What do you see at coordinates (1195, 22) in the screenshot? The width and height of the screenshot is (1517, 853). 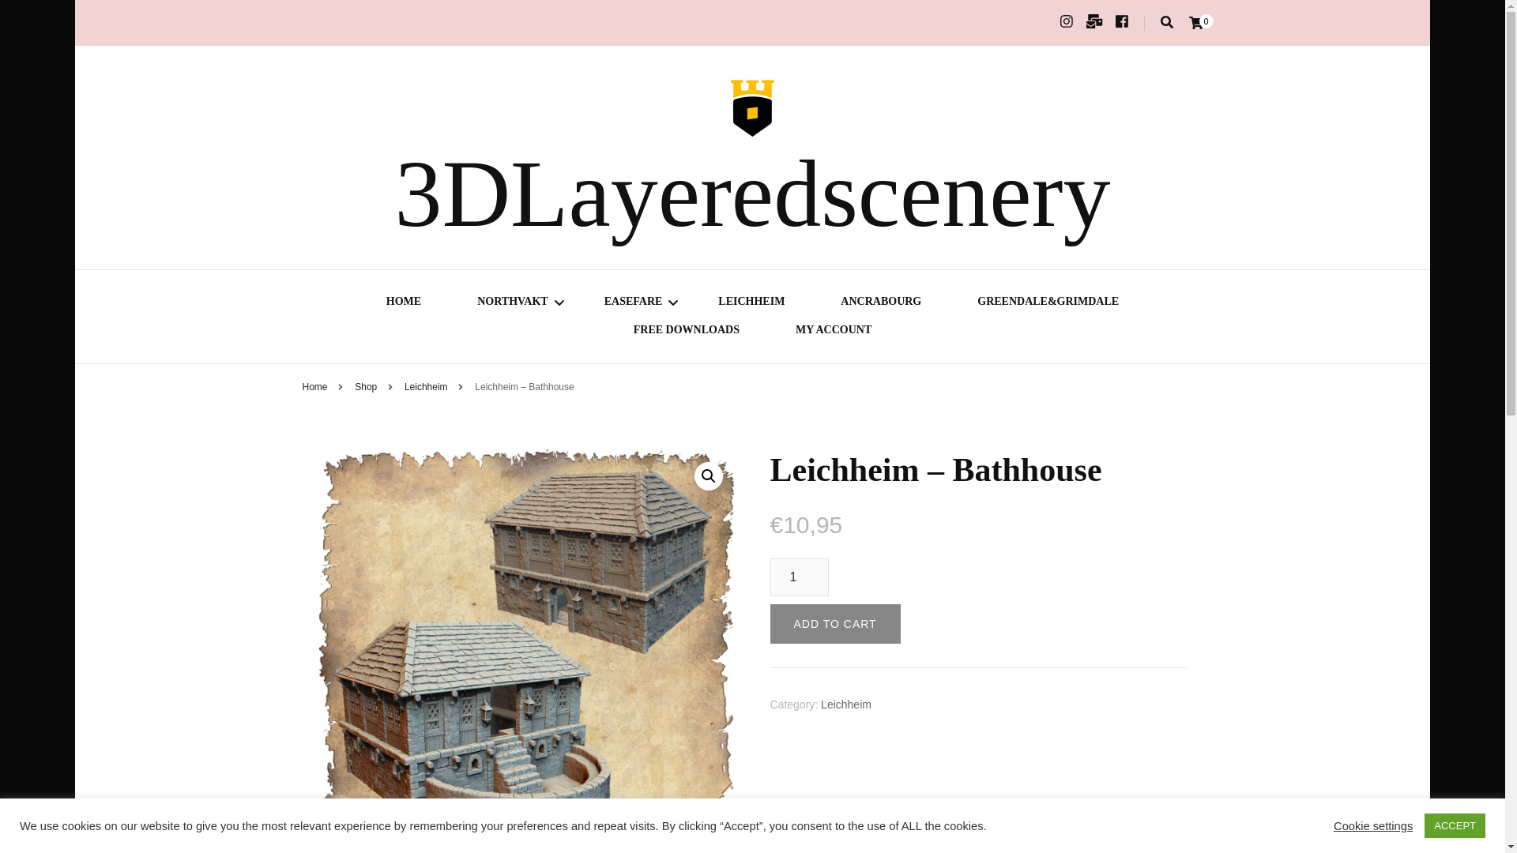 I see `View your shopping cart` at bounding box center [1195, 22].